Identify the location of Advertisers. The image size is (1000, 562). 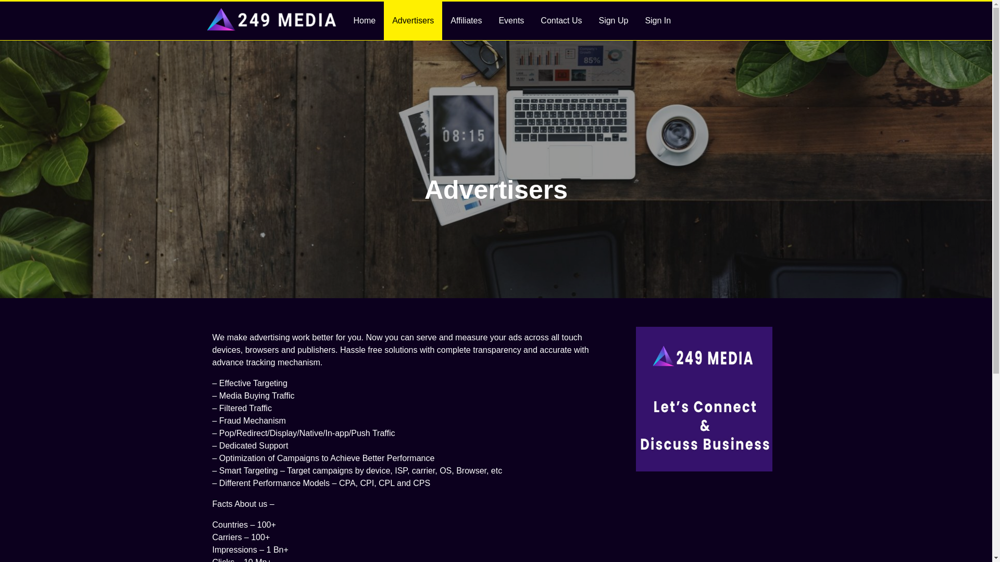
(413, 21).